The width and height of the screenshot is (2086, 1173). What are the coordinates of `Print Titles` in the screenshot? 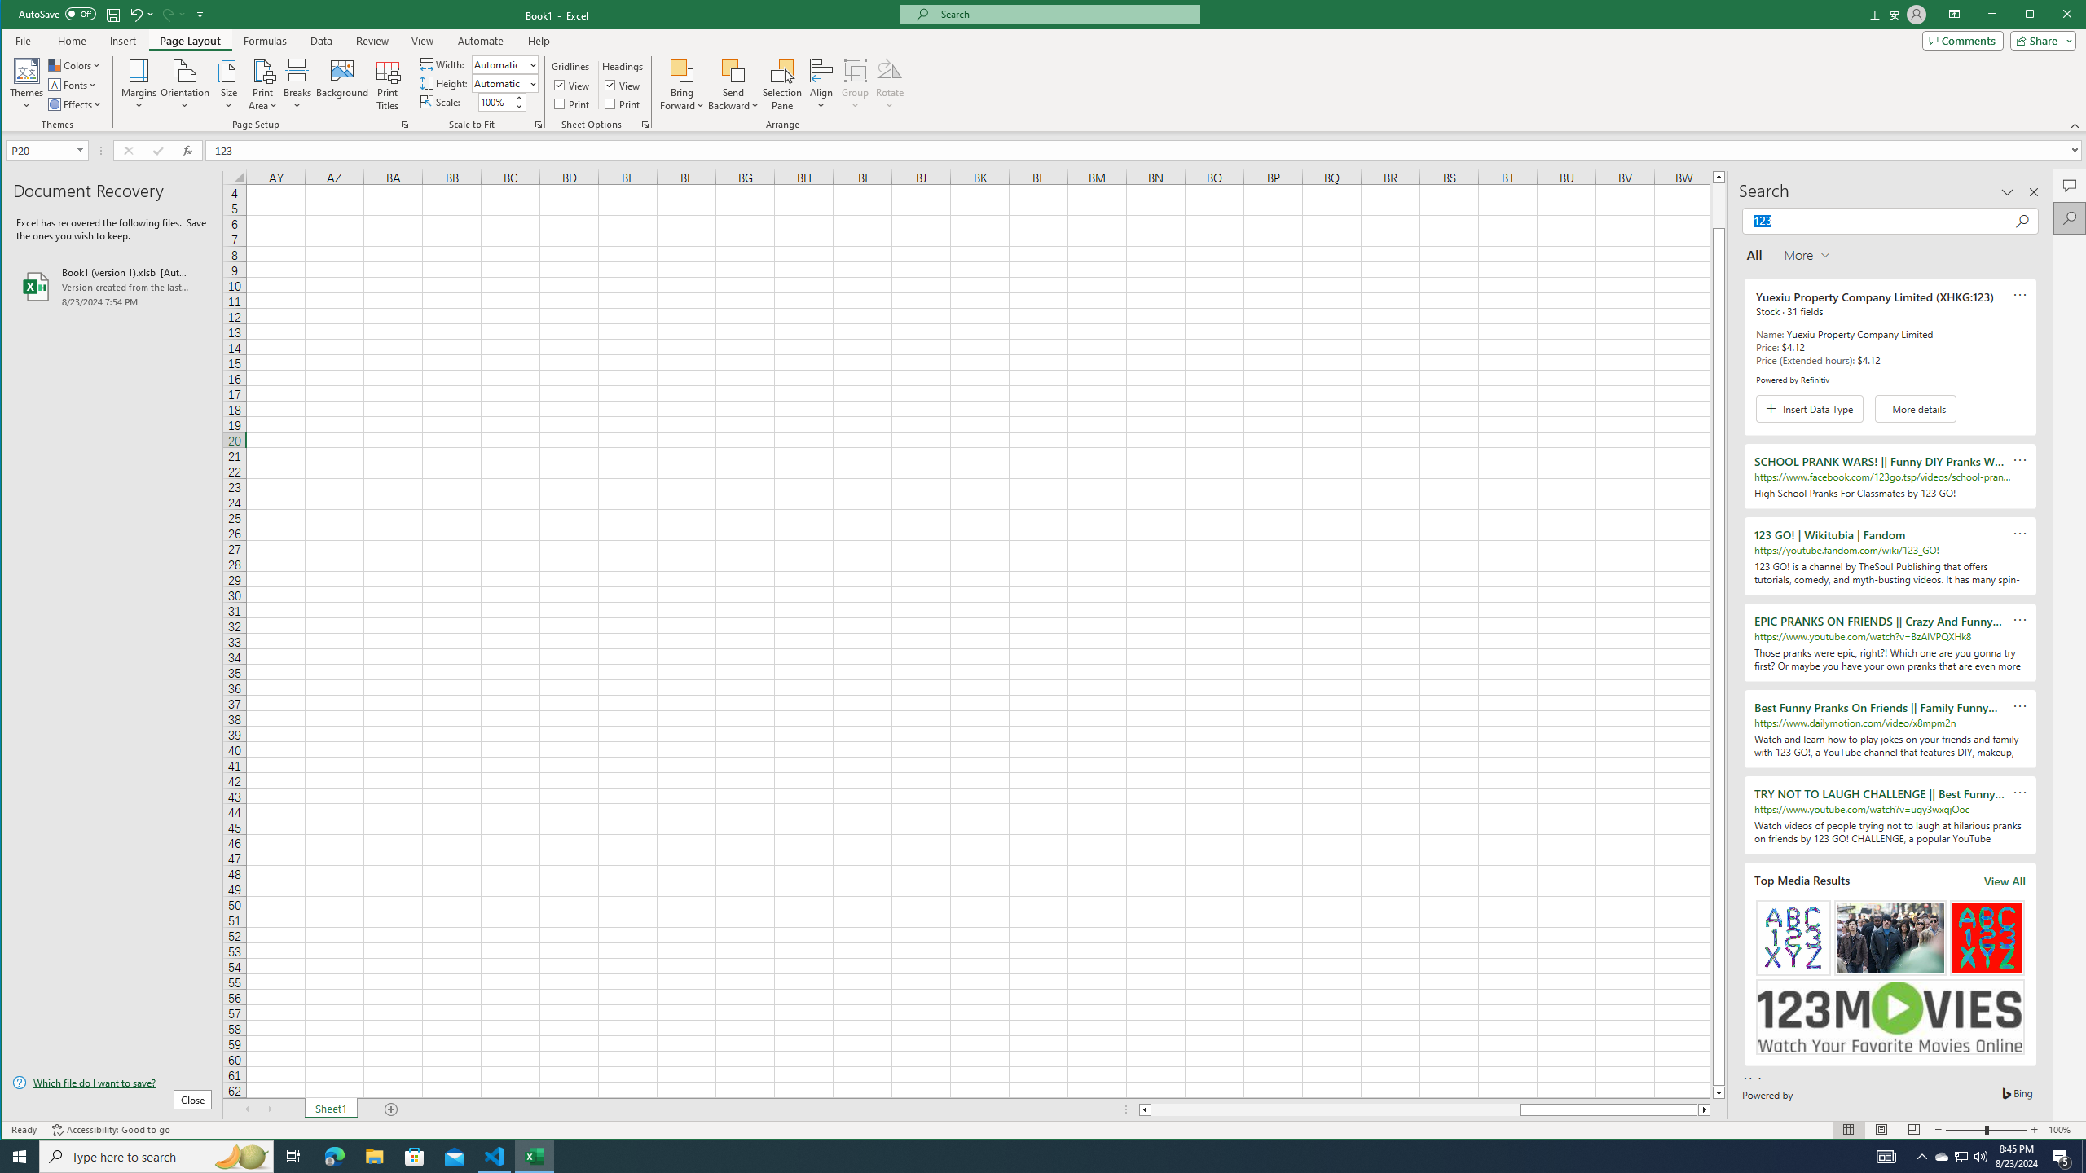 It's located at (388, 85).